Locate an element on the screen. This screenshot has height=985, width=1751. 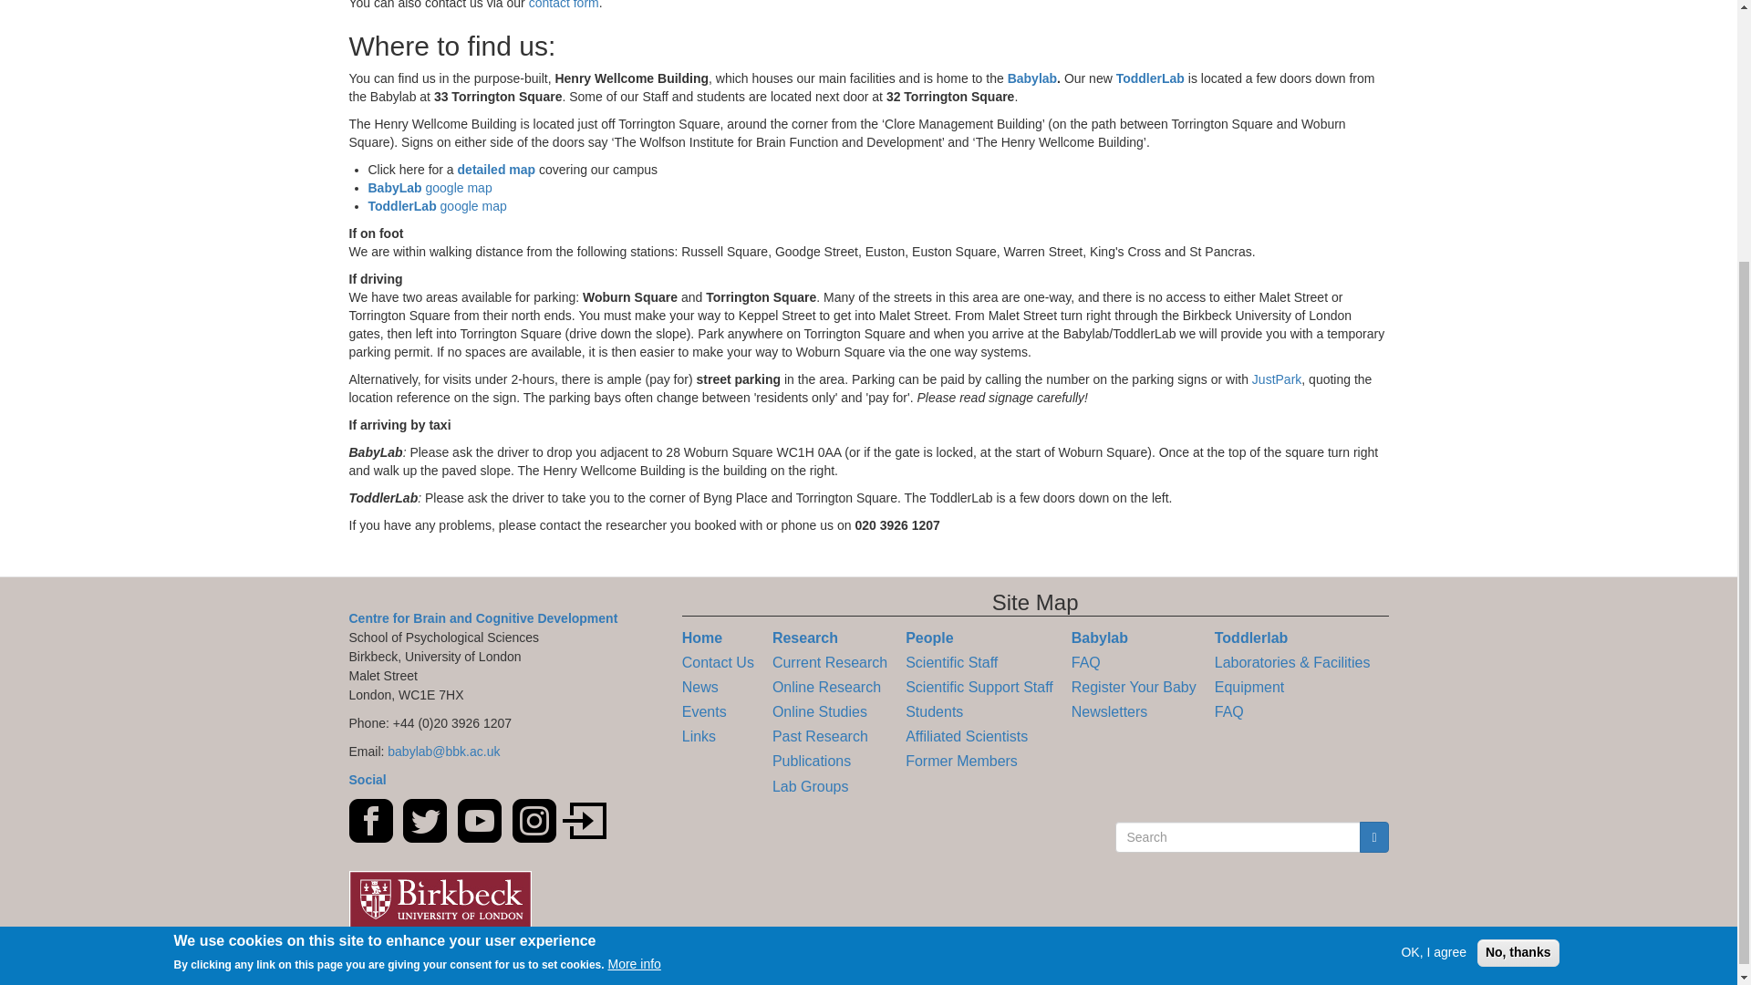
ToddlerLab is located at coordinates (1151, 78).